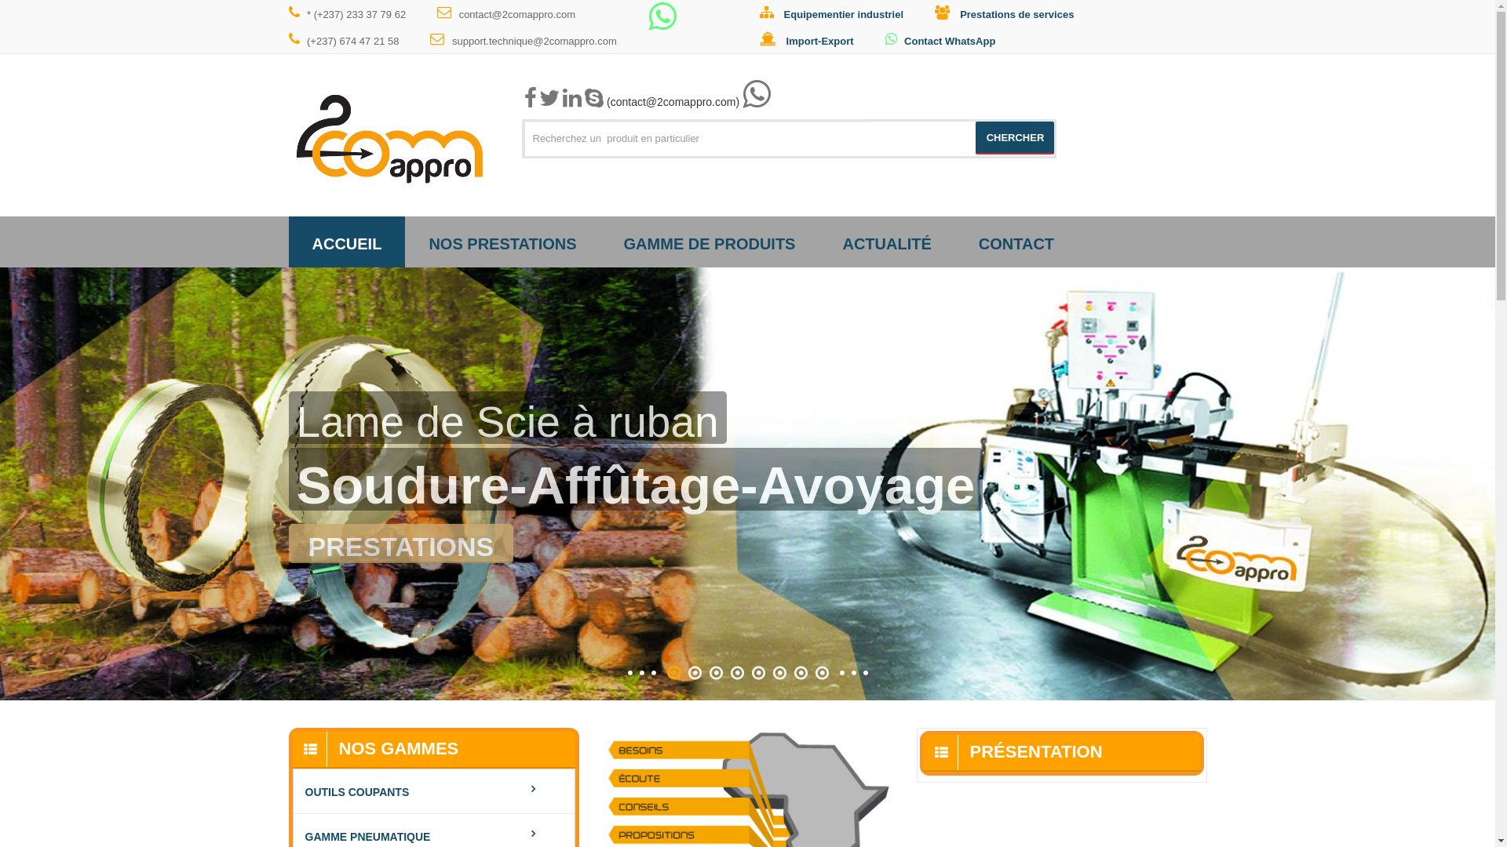  What do you see at coordinates (538, 40) in the screenshot?
I see `support.technique@2comappro.com` at bounding box center [538, 40].